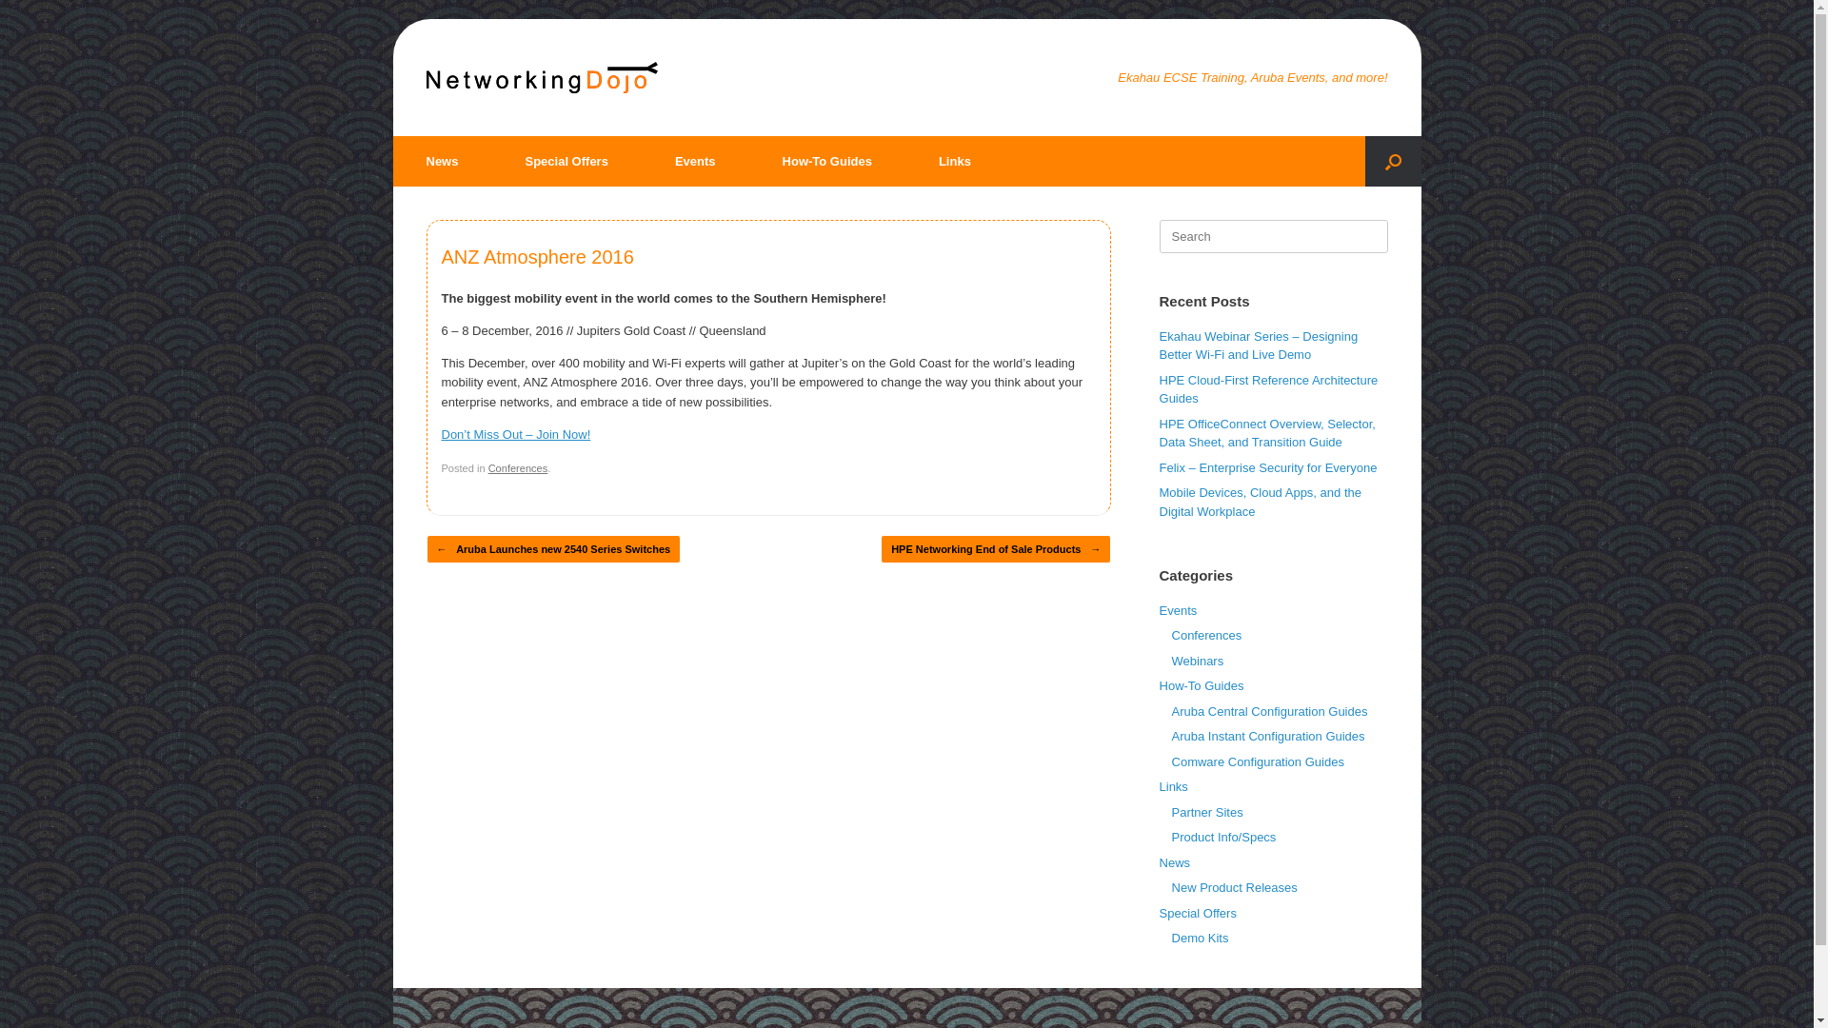  I want to click on Special Offers, so click(566, 162).